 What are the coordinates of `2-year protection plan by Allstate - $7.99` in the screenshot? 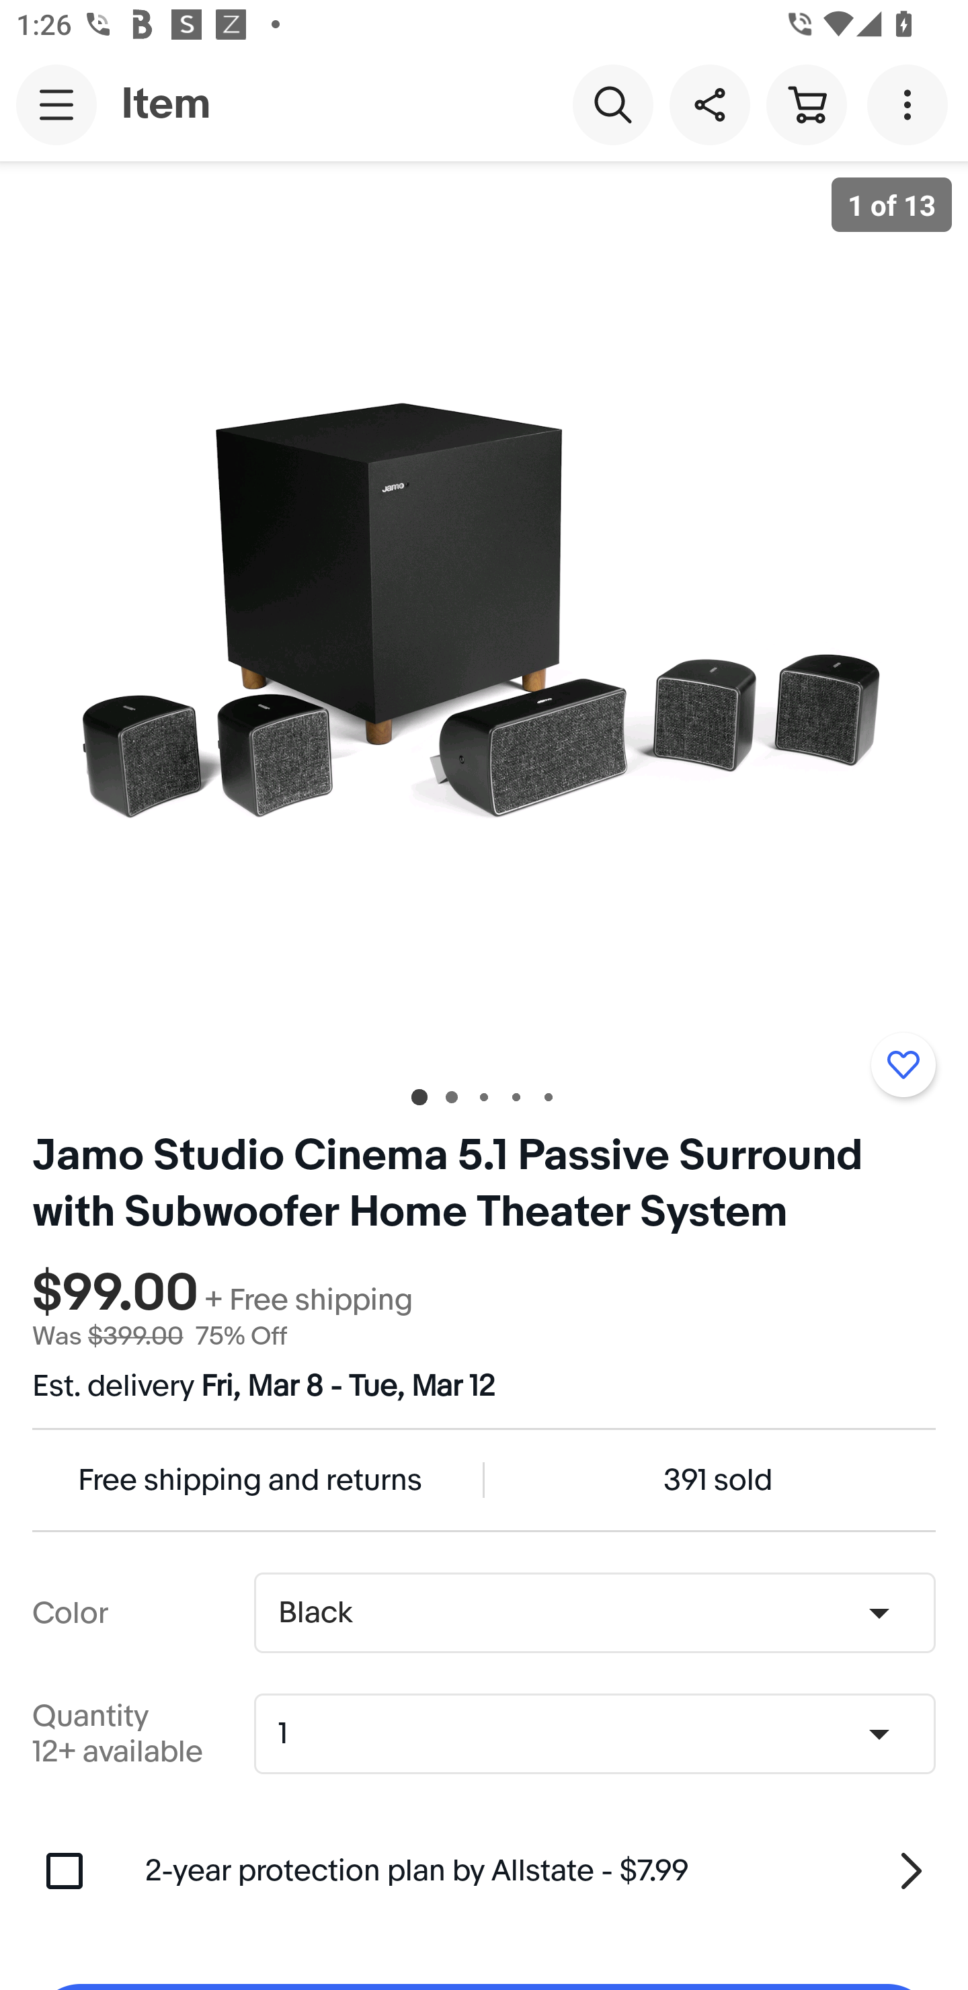 It's located at (540, 1870).